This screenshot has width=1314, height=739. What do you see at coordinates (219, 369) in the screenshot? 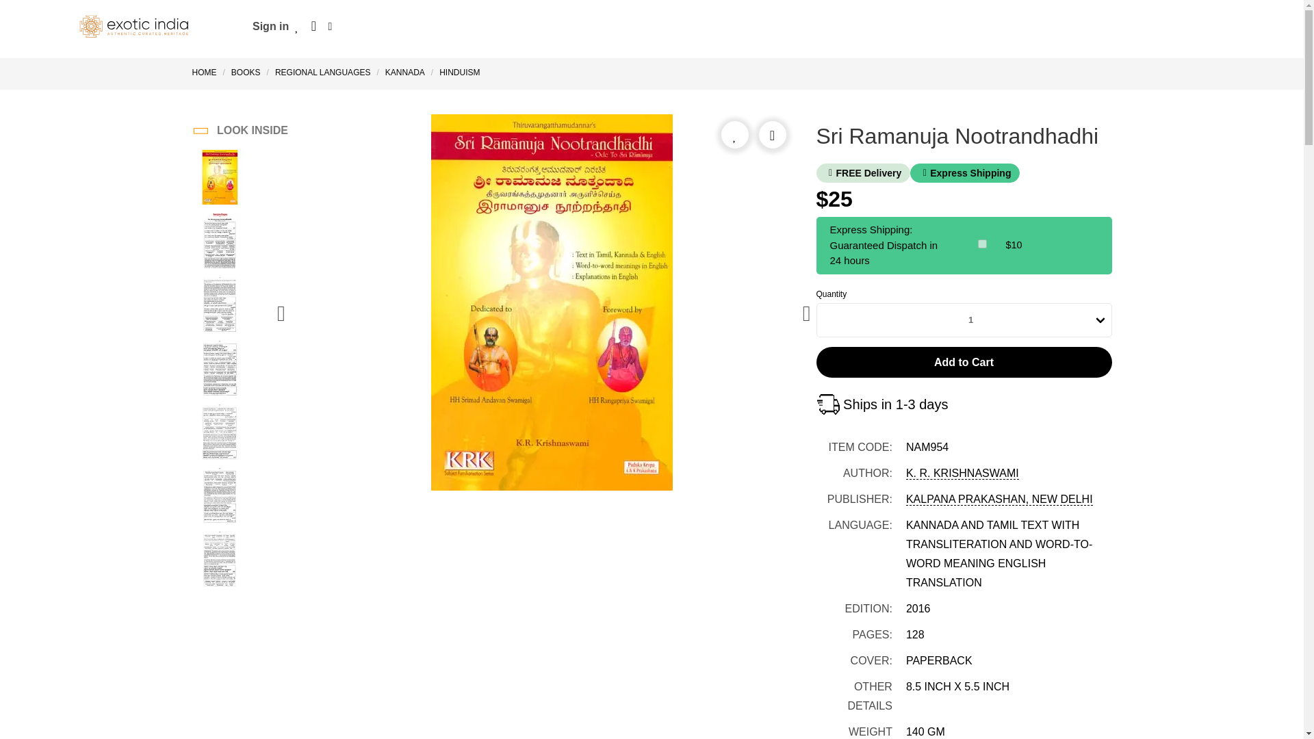
I see `Sri Ramanuja Nootrandhadhi` at bounding box center [219, 369].